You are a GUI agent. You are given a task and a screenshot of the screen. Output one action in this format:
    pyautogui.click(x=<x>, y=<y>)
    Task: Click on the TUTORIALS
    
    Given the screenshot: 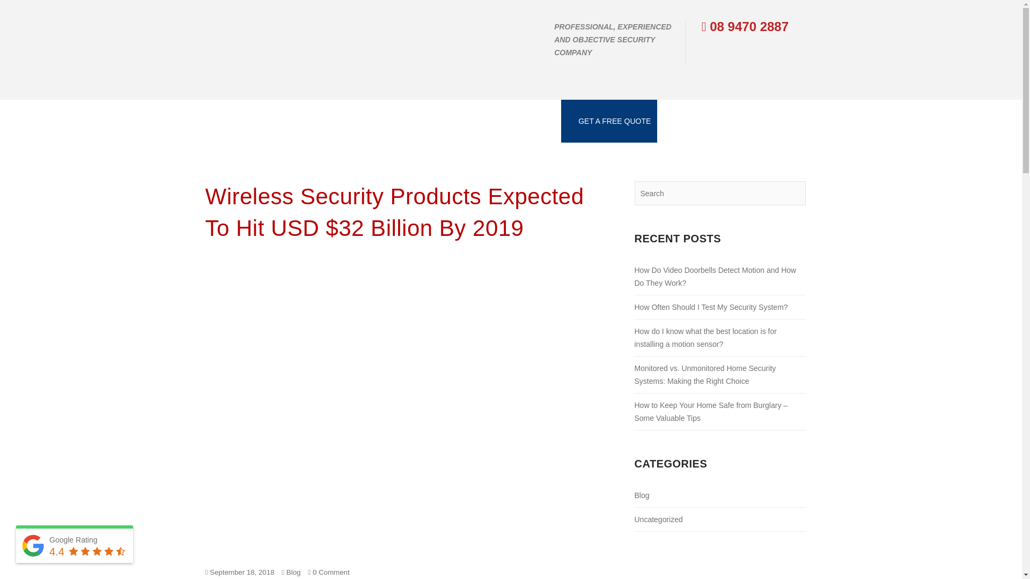 What is the action you would take?
    pyautogui.click(x=371, y=121)
    